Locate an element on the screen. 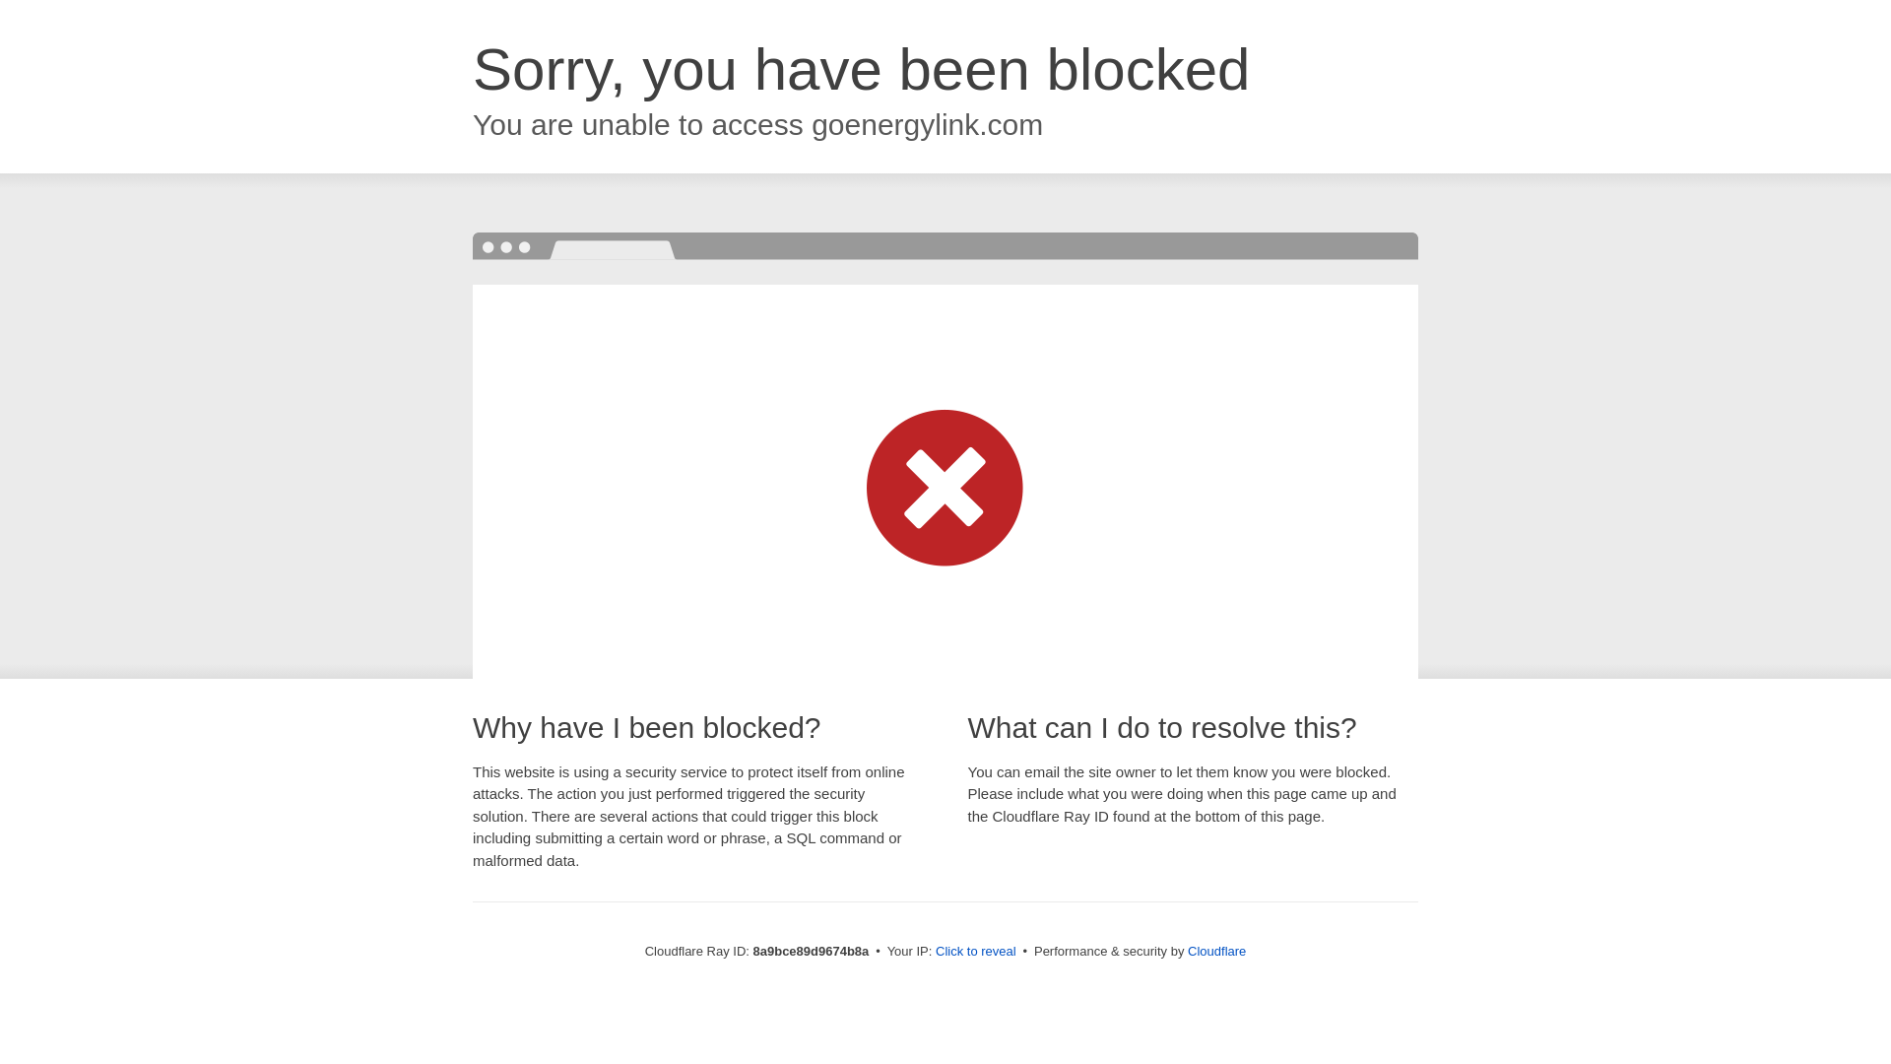 Image resolution: width=1891 pixels, height=1064 pixels. Click to reveal is located at coordinates (976, 952).